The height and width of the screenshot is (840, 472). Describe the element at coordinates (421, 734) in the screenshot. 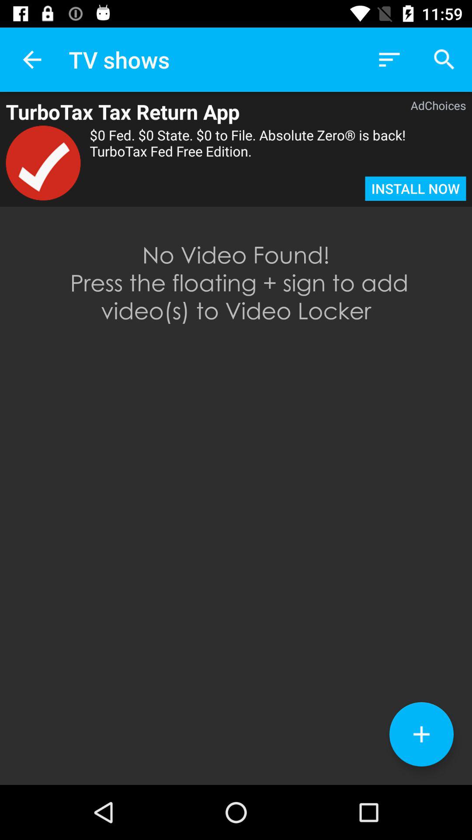

I see `open the item at the bottom right corner` at that location.